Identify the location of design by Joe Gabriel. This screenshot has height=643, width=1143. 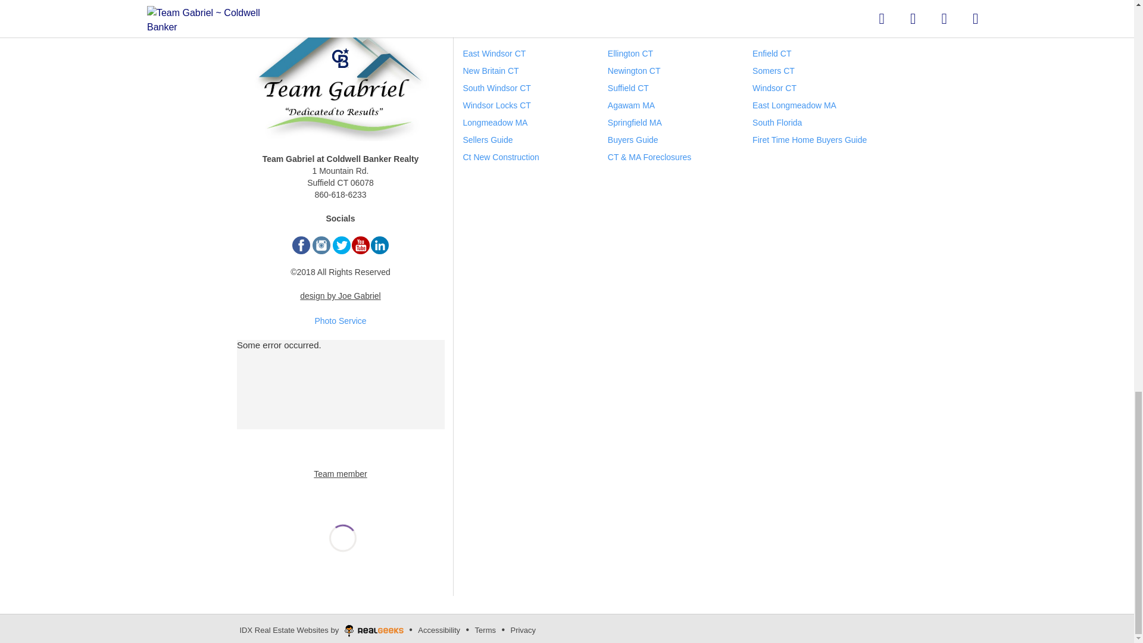
(340, 296).